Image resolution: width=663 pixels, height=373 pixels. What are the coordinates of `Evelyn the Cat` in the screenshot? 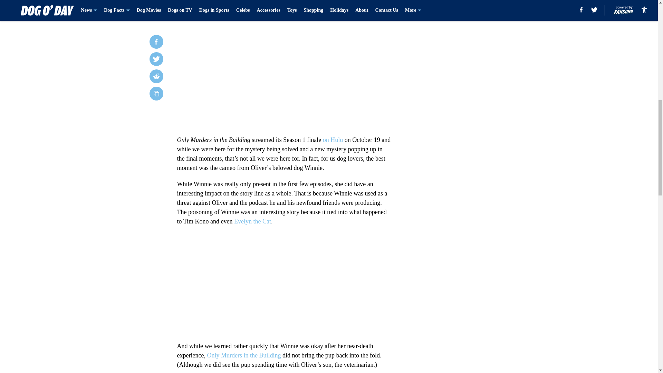 It's located at (252, 221).